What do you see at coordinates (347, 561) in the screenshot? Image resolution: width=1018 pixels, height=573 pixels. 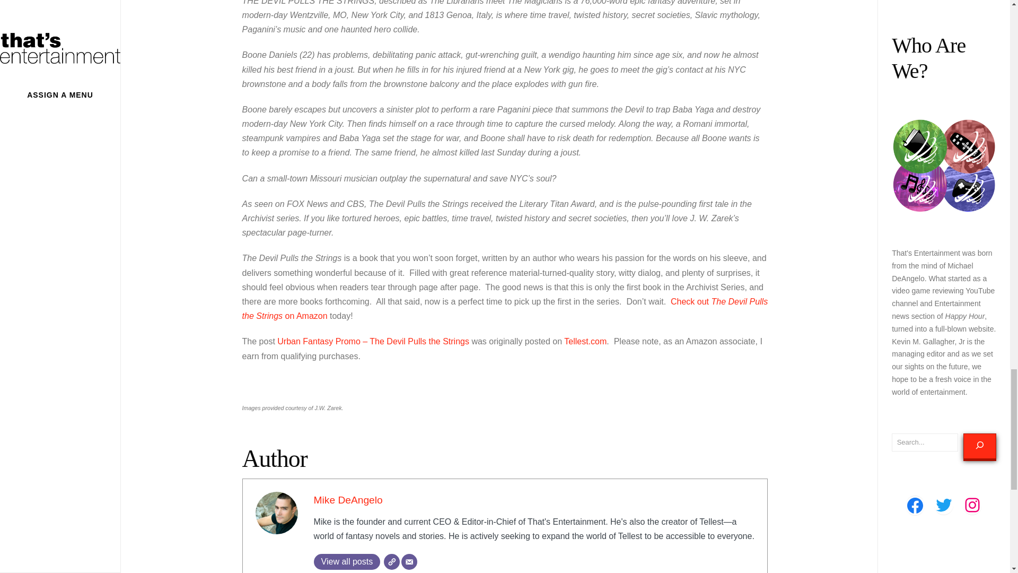 I see `View all posts` at bounding box center [347, 561].